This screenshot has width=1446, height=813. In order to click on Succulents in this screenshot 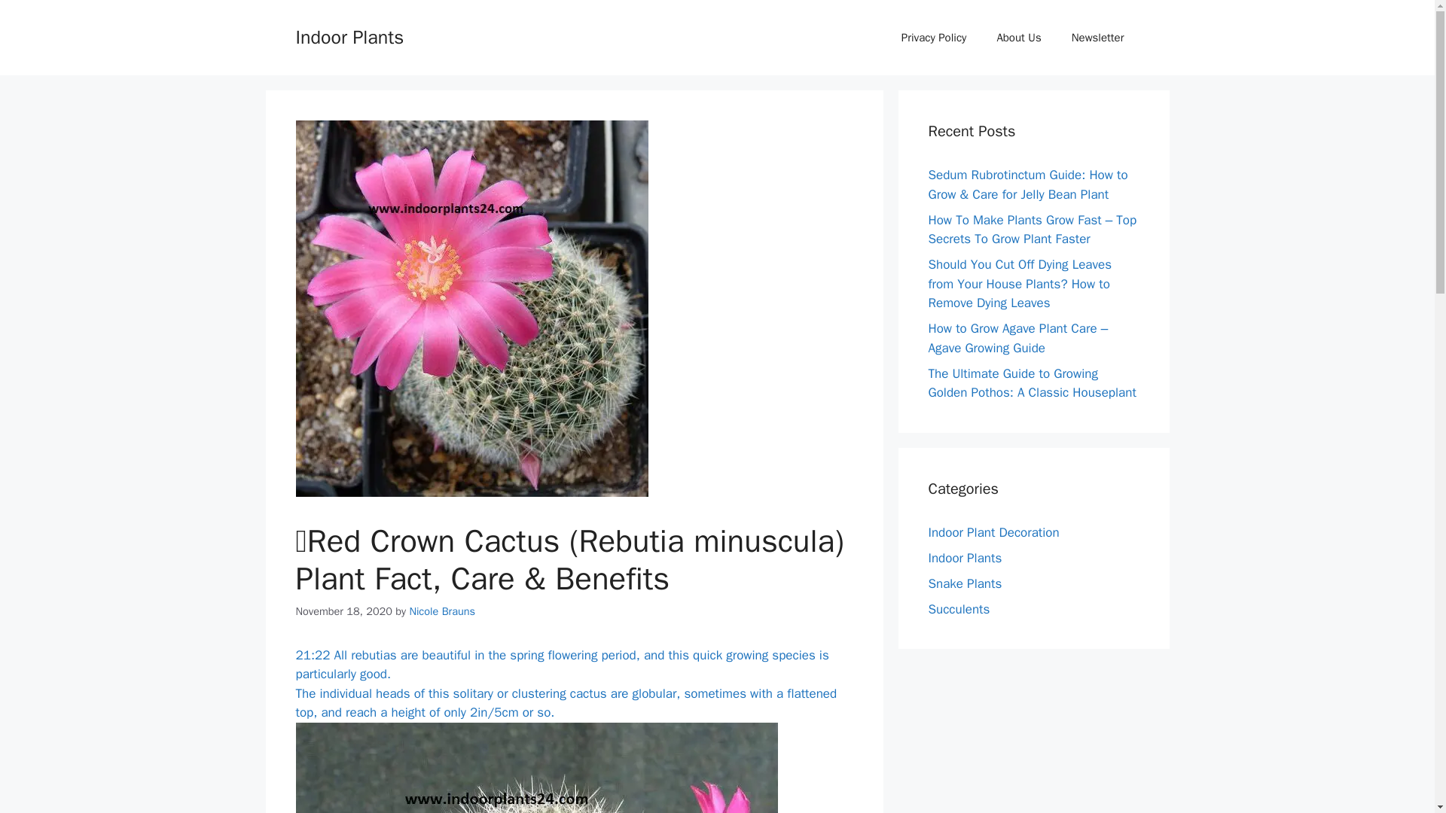, I will do `click(958, 608)`.